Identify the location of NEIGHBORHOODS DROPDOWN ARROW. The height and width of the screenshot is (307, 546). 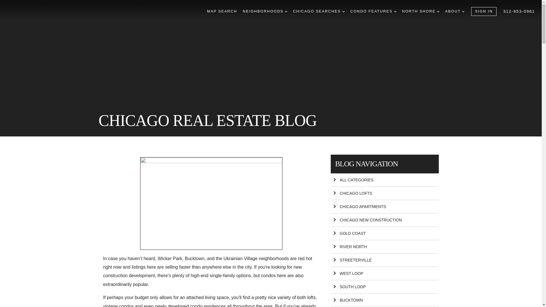
(265, 11).